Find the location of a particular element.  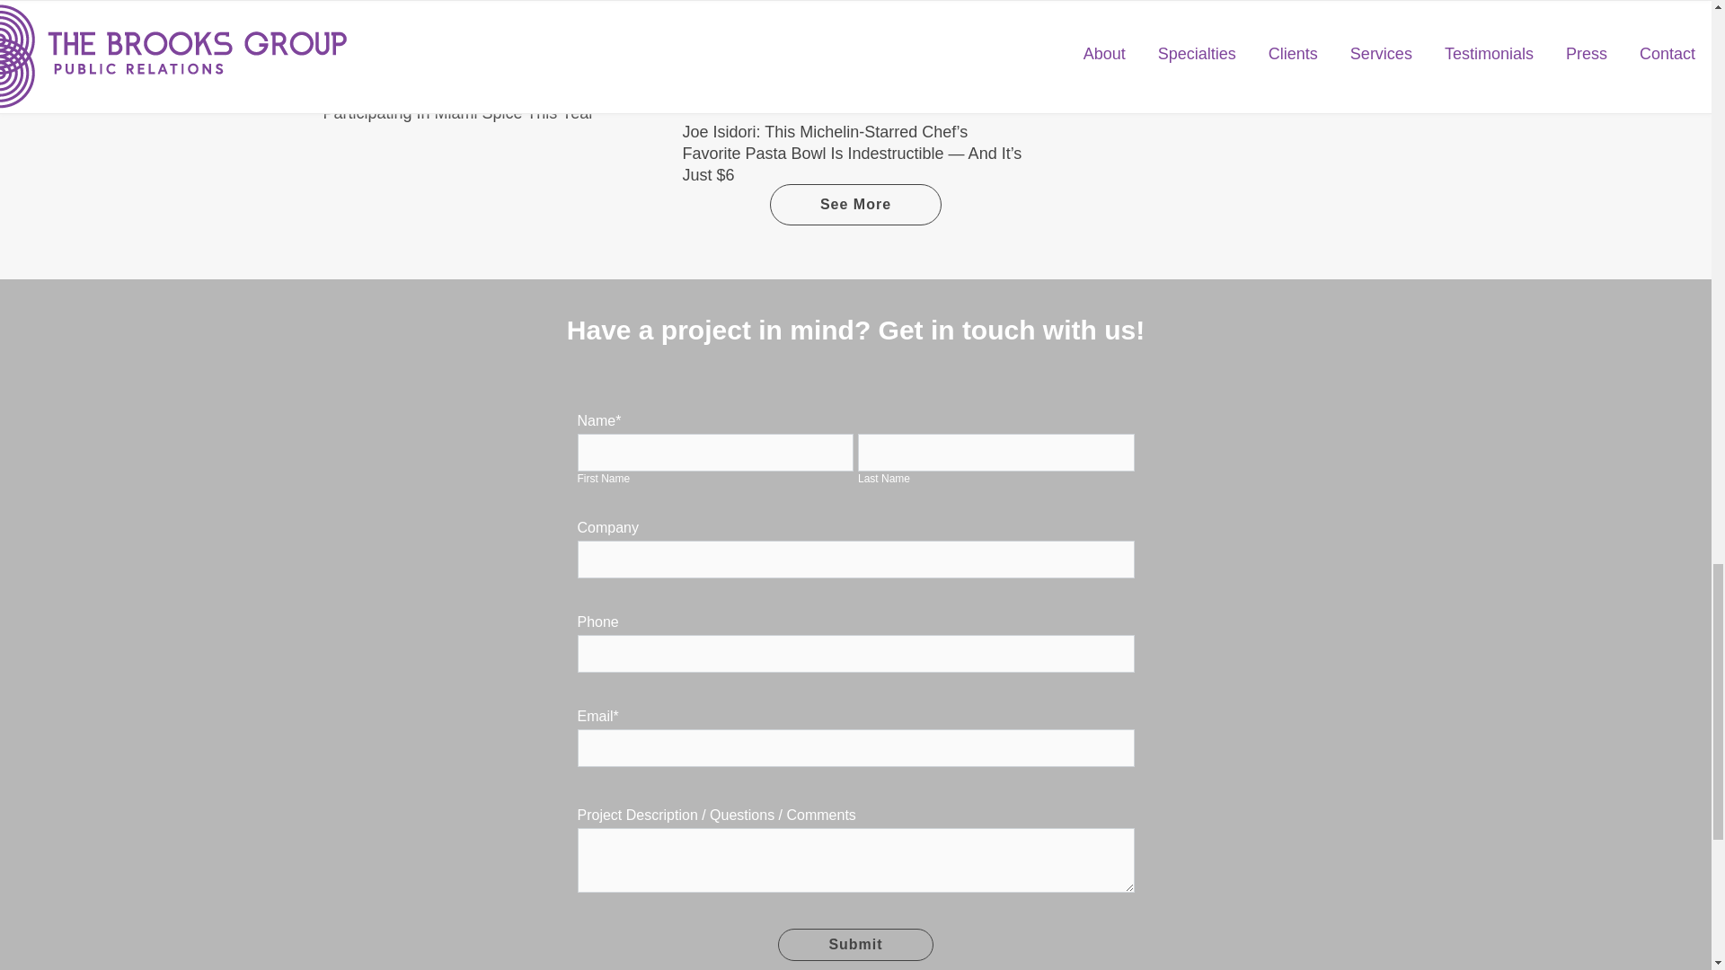

See More is located at coordinates (855, 205).